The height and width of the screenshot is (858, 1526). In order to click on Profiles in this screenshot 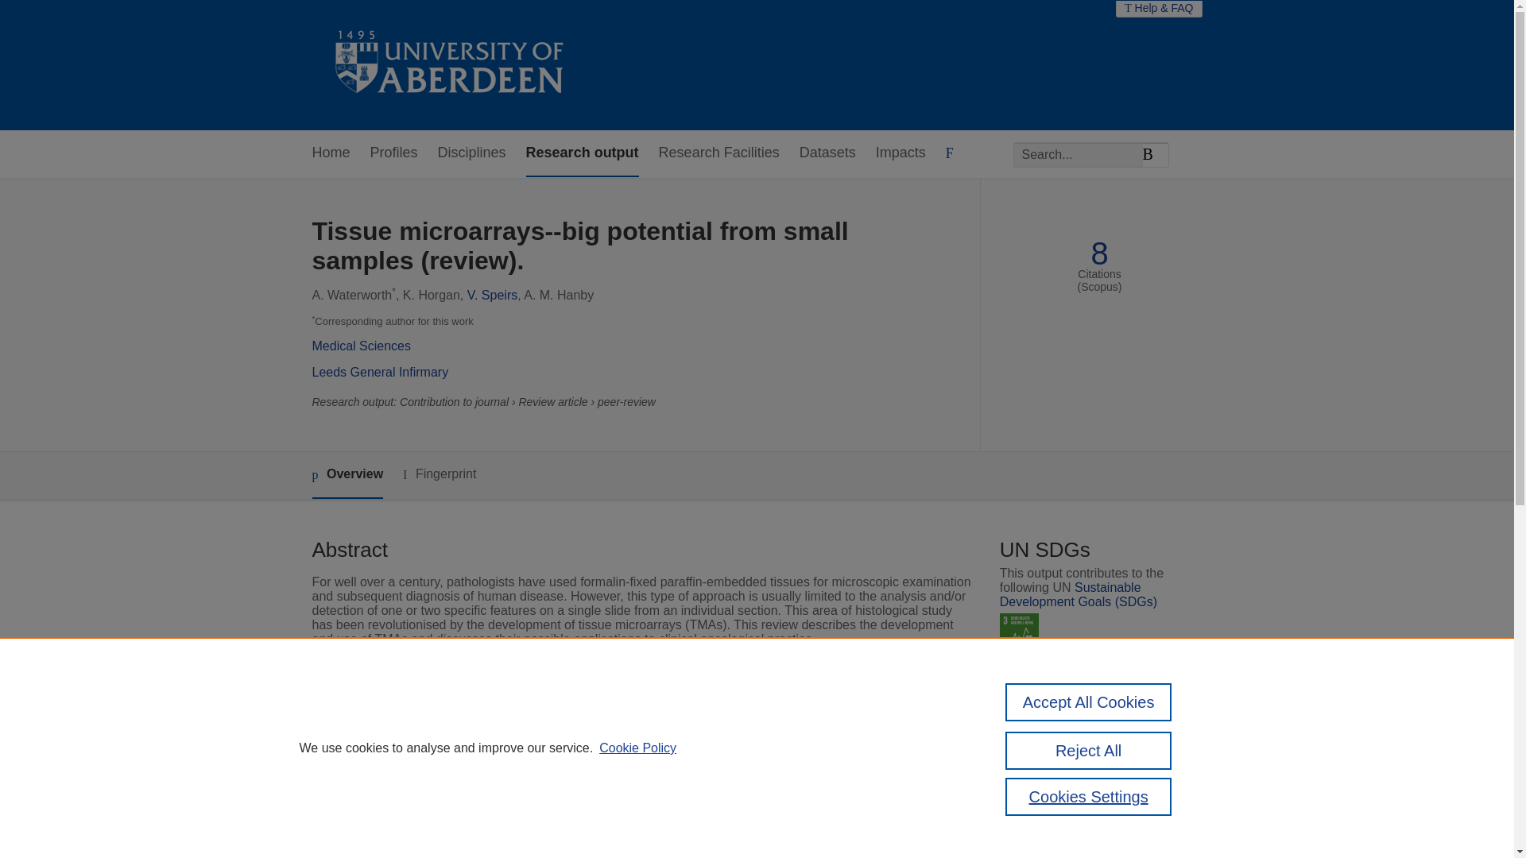, I will do `click(394, 153)`.